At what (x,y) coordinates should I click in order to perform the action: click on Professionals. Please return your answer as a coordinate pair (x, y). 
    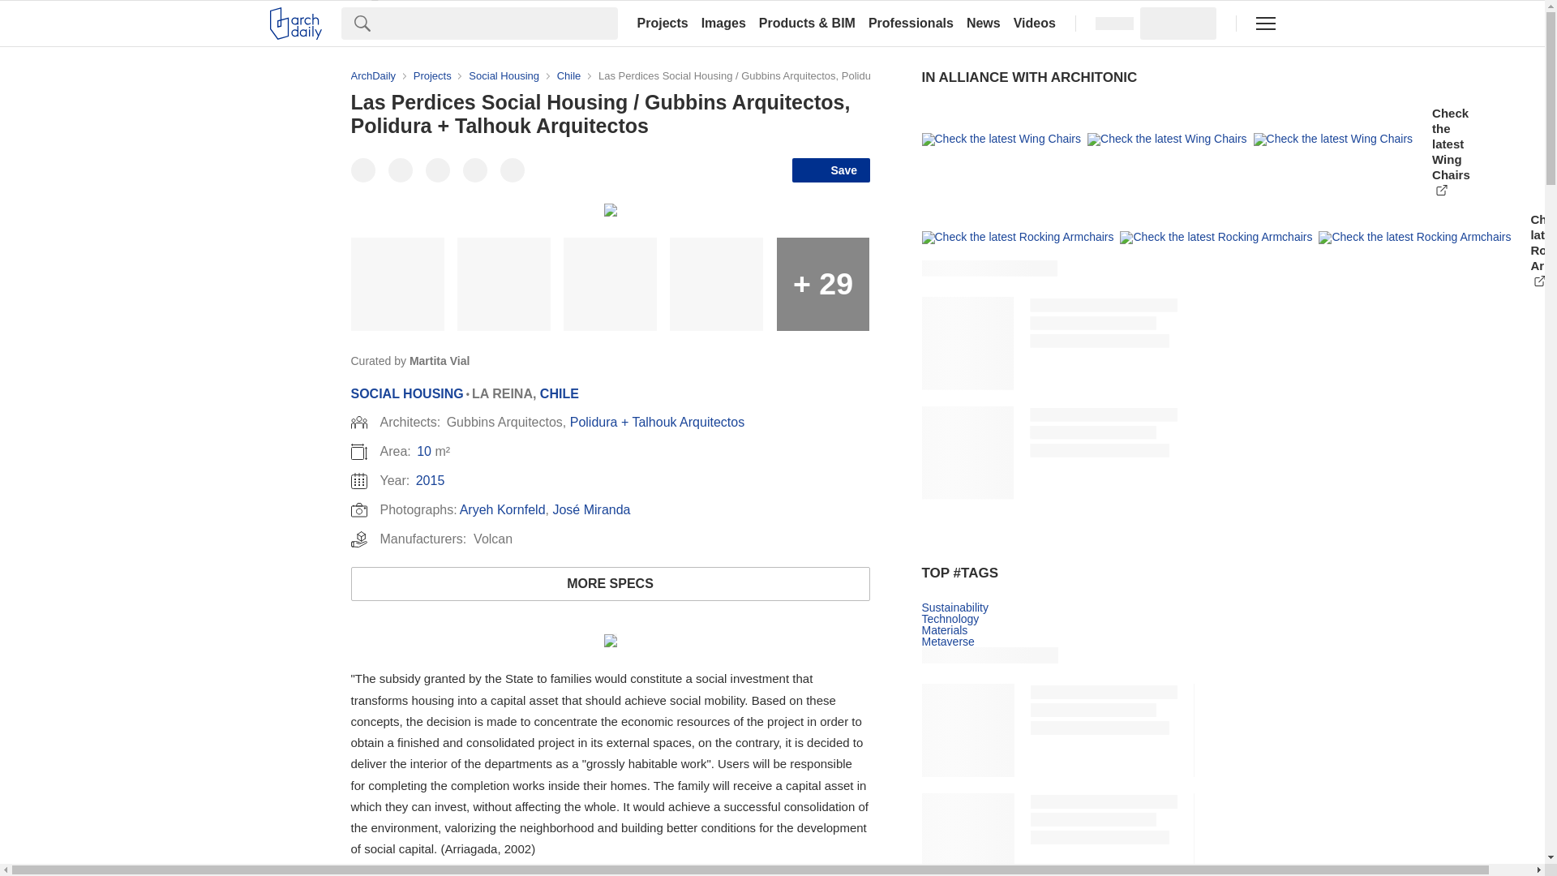
    Looking at the image, I should click on (911, 23).